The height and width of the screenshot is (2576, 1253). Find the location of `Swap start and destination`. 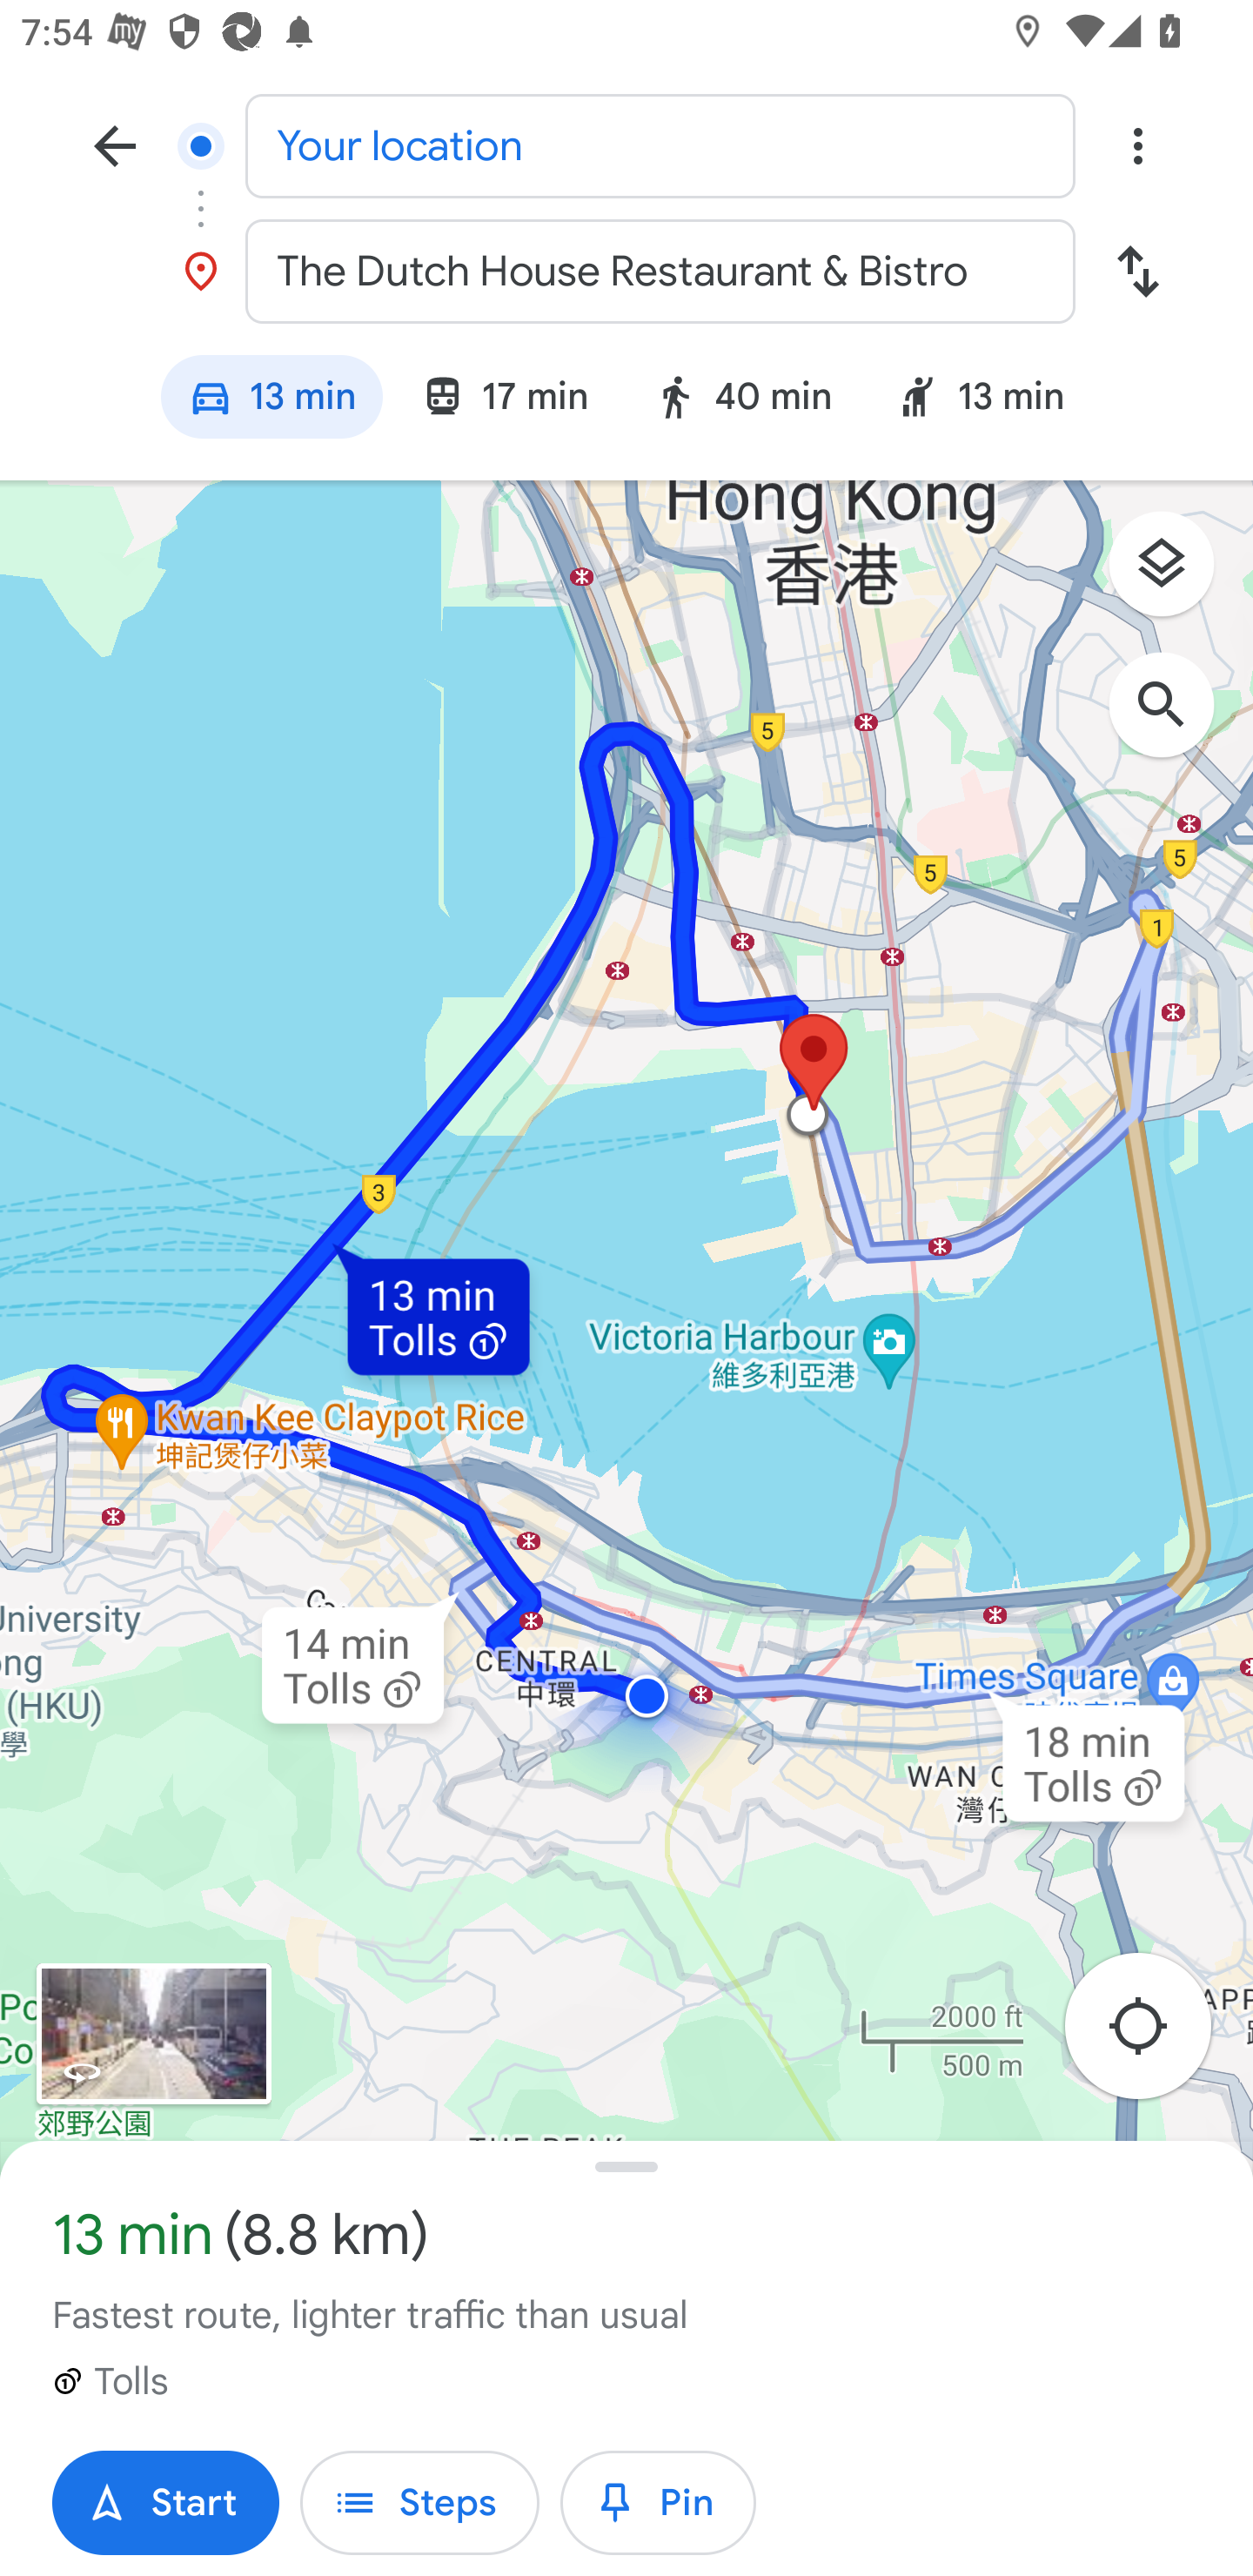

Swap start and destination is located at coordinates (1137, 272).